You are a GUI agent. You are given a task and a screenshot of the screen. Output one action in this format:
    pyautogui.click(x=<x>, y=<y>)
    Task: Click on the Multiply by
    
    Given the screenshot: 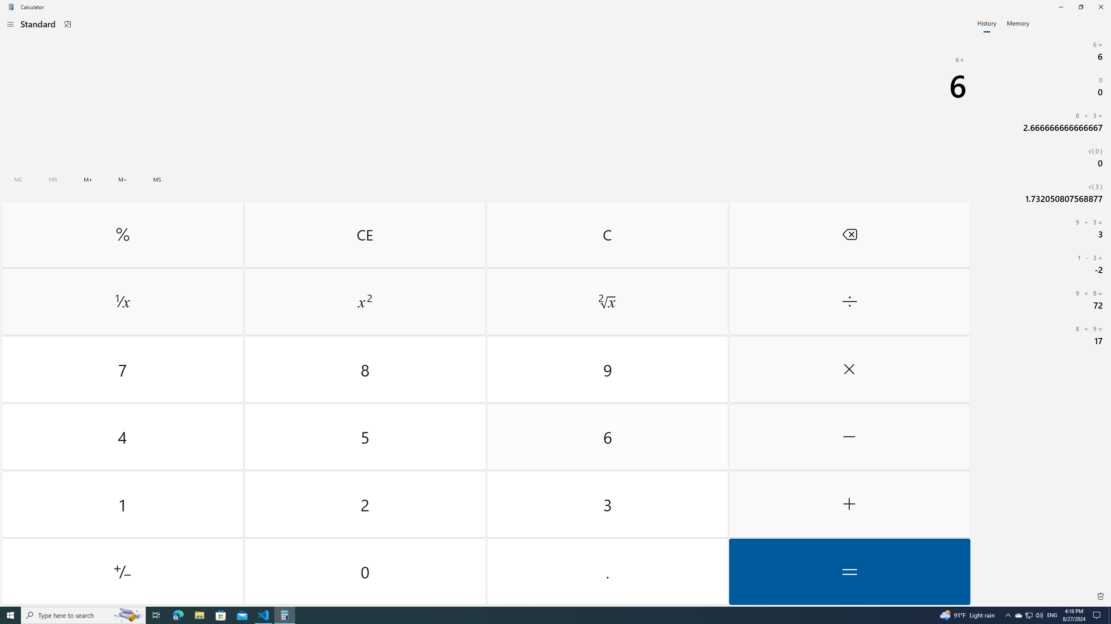 What is the action you would take?
    pyautogui.click(x=849, y=370)
    